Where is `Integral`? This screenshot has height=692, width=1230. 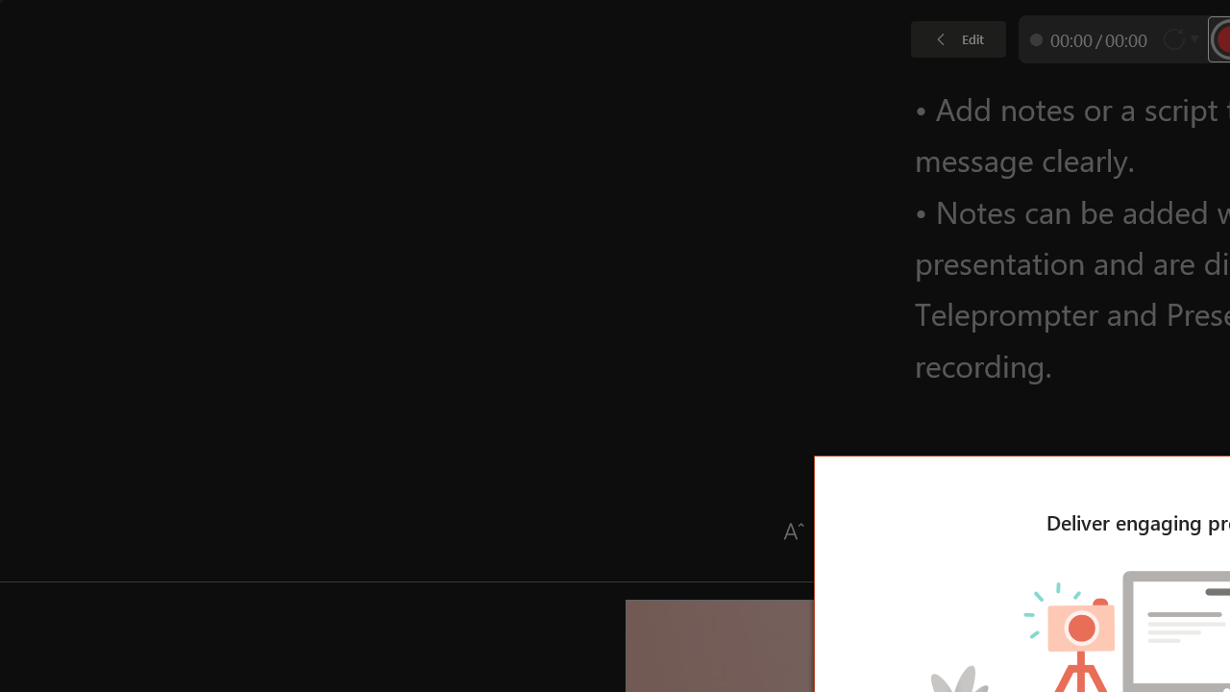
Integral is located at coordinates (412, 96).